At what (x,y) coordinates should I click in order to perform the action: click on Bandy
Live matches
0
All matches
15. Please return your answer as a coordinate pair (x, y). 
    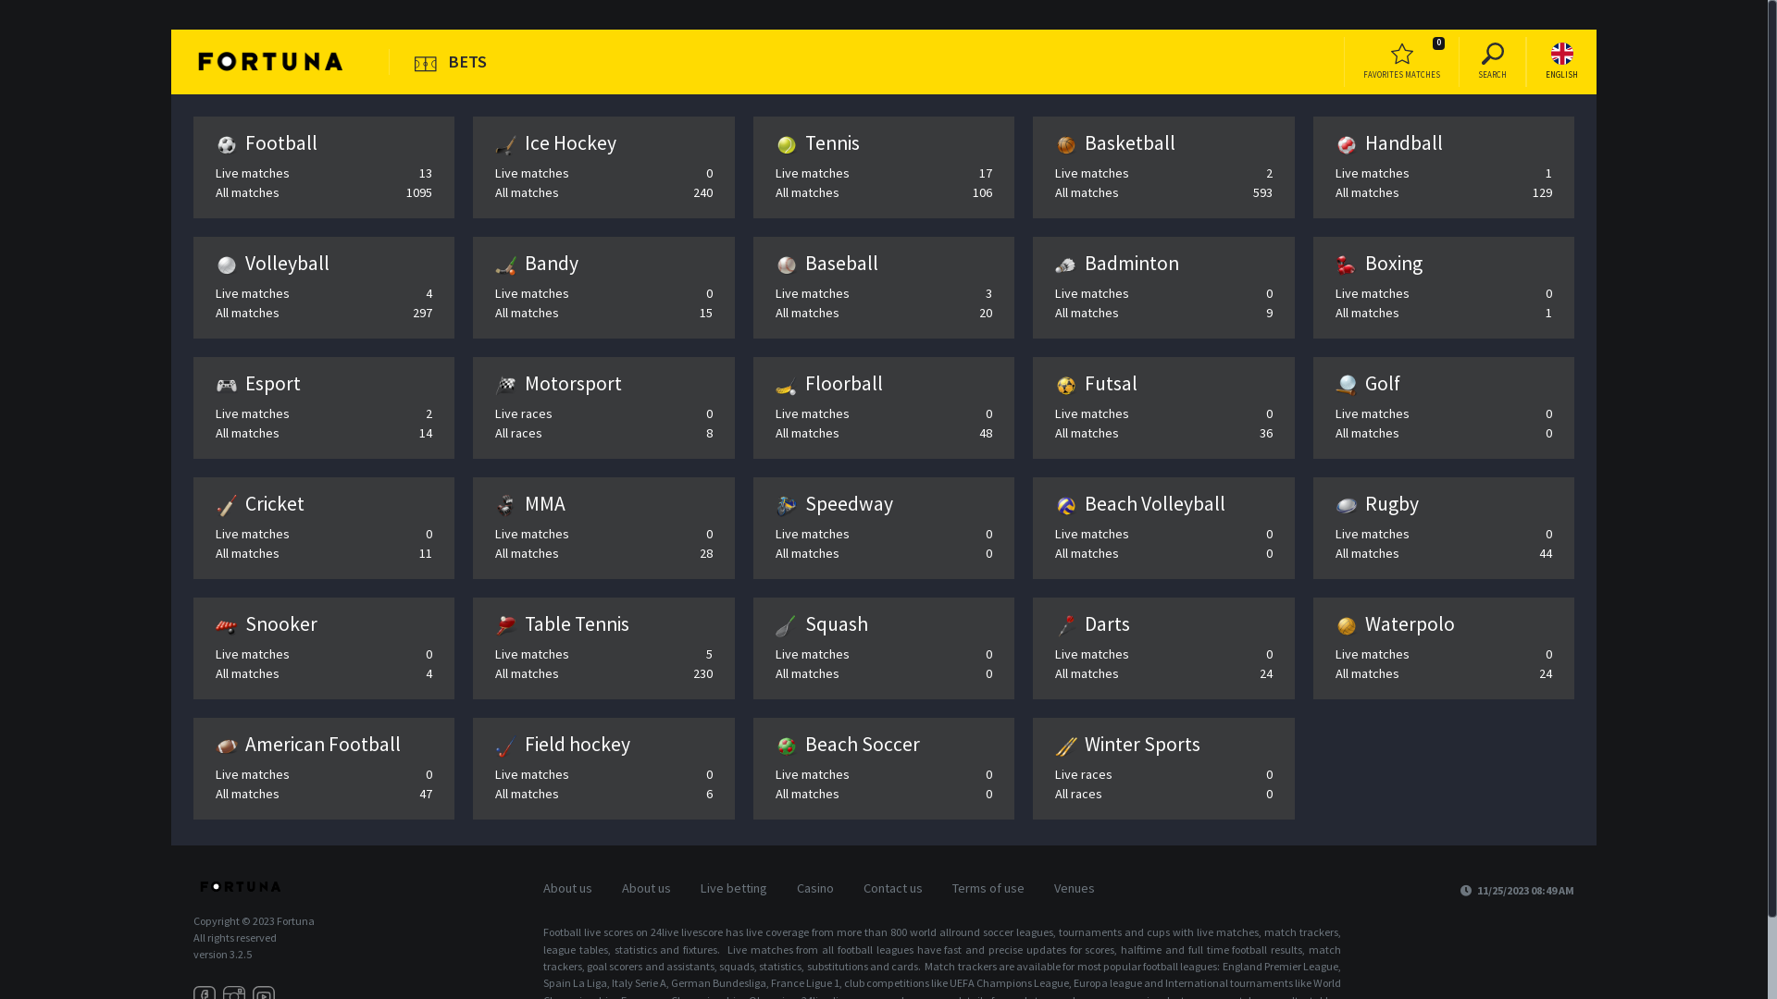
    Looking at the image, I should click on (603, 288).